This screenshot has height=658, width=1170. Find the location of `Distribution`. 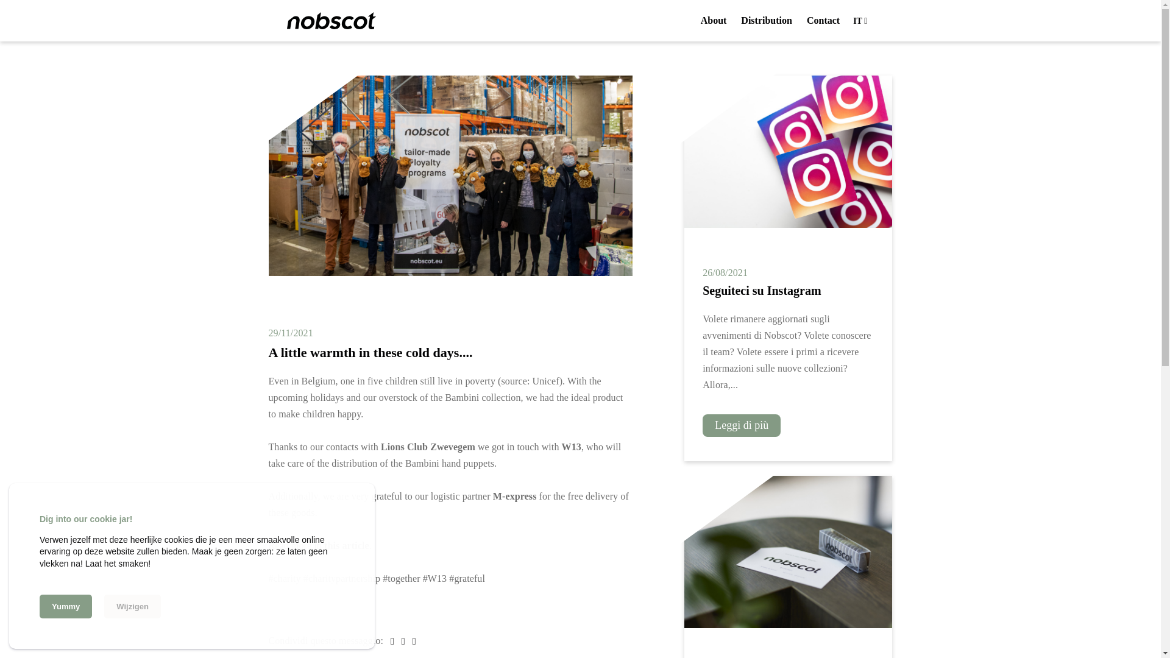

Distribution is located at coordinates (766, 21).